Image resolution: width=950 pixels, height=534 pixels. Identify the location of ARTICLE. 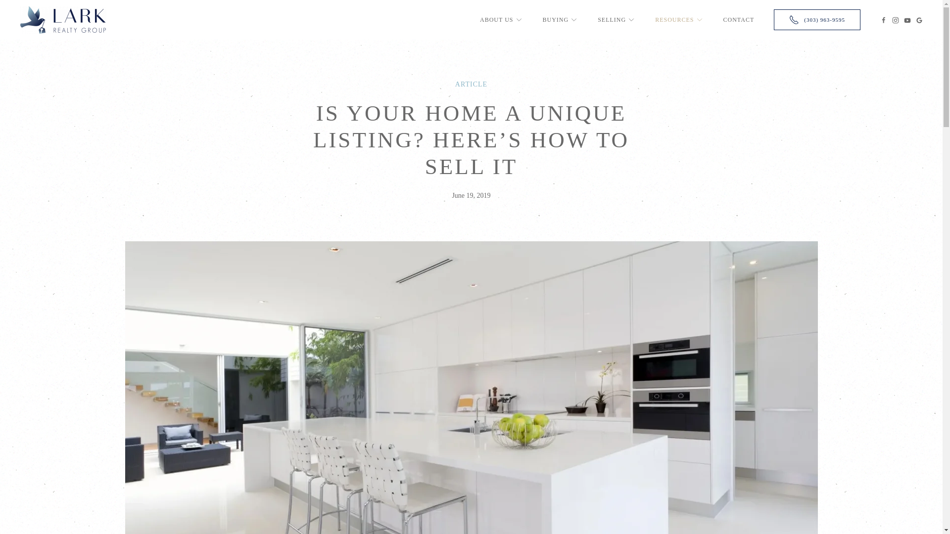
(471, 84).